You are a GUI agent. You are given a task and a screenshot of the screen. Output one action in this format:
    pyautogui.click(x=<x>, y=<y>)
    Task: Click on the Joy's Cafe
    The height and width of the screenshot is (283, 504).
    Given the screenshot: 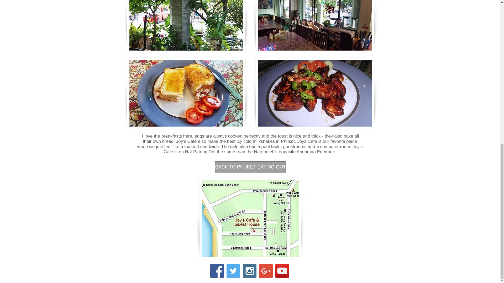 What is the action you would take?
    pyautogui.click(x=314, y=93)
    